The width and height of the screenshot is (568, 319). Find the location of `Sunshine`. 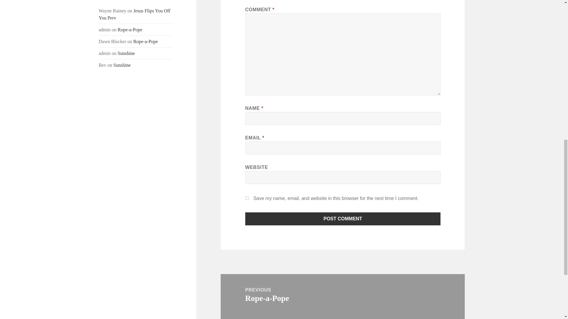

Sunshine is located at coordinates (126, 53).